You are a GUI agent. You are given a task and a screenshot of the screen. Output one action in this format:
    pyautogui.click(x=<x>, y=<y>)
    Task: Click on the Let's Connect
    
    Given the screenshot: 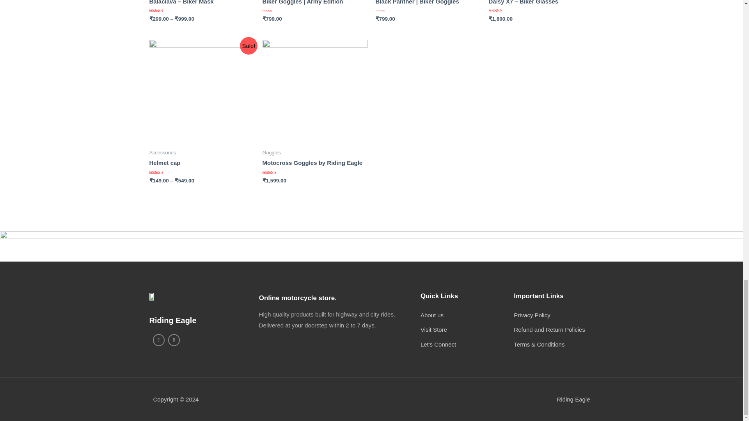 What is the action you would take?
    pyautogui.click(x=467, y=345)
    